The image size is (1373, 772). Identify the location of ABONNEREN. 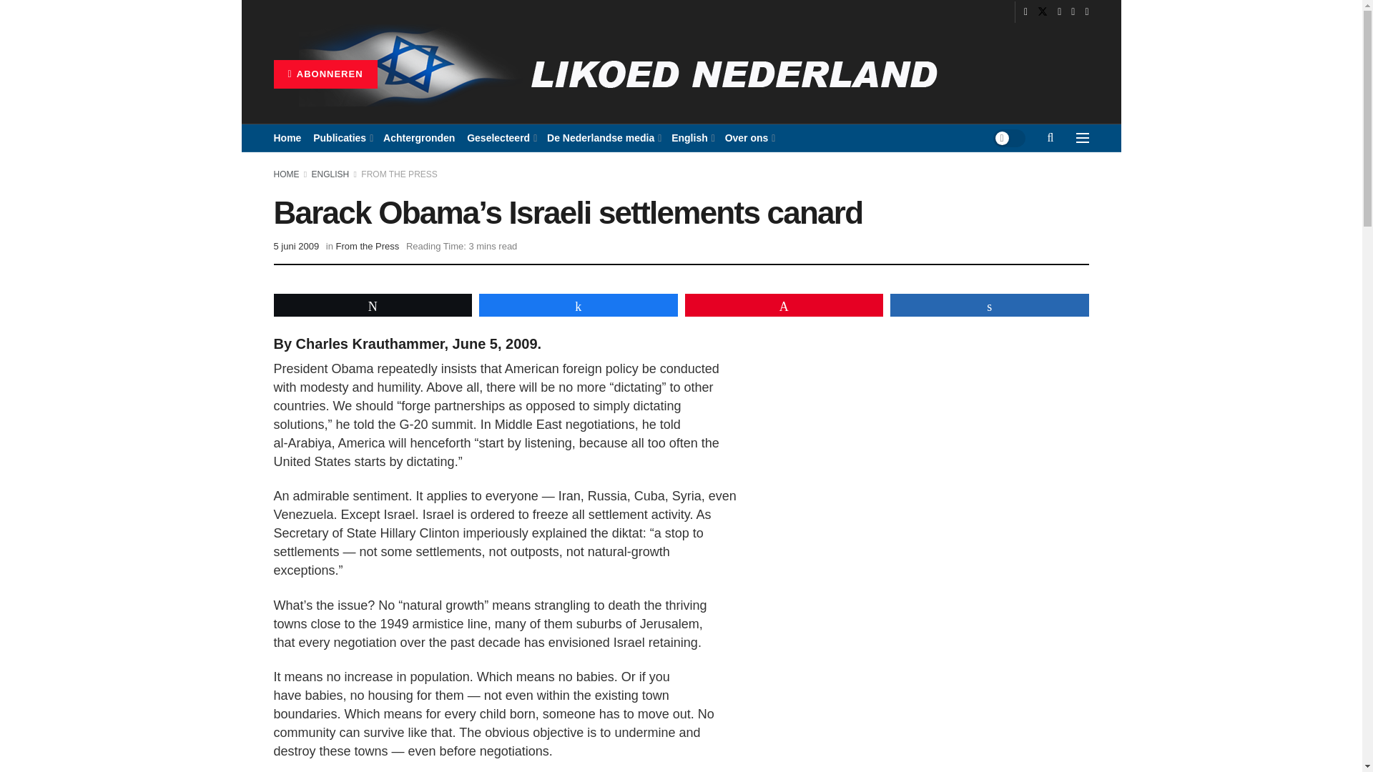
(325, 74).